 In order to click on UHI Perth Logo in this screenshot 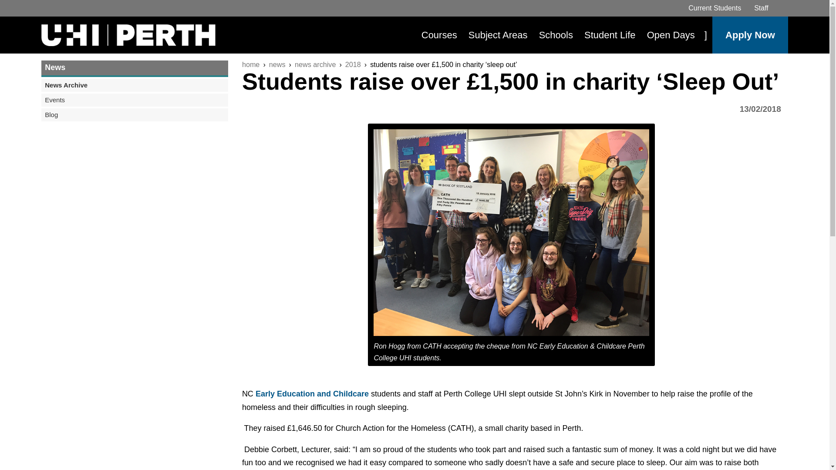, I will do `click(128, 35)`.